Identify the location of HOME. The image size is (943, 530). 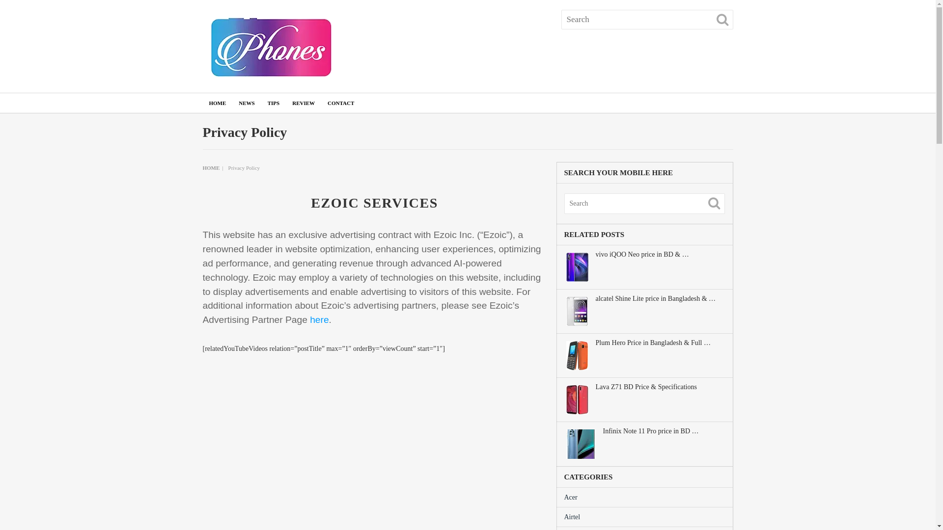
(217, 103).